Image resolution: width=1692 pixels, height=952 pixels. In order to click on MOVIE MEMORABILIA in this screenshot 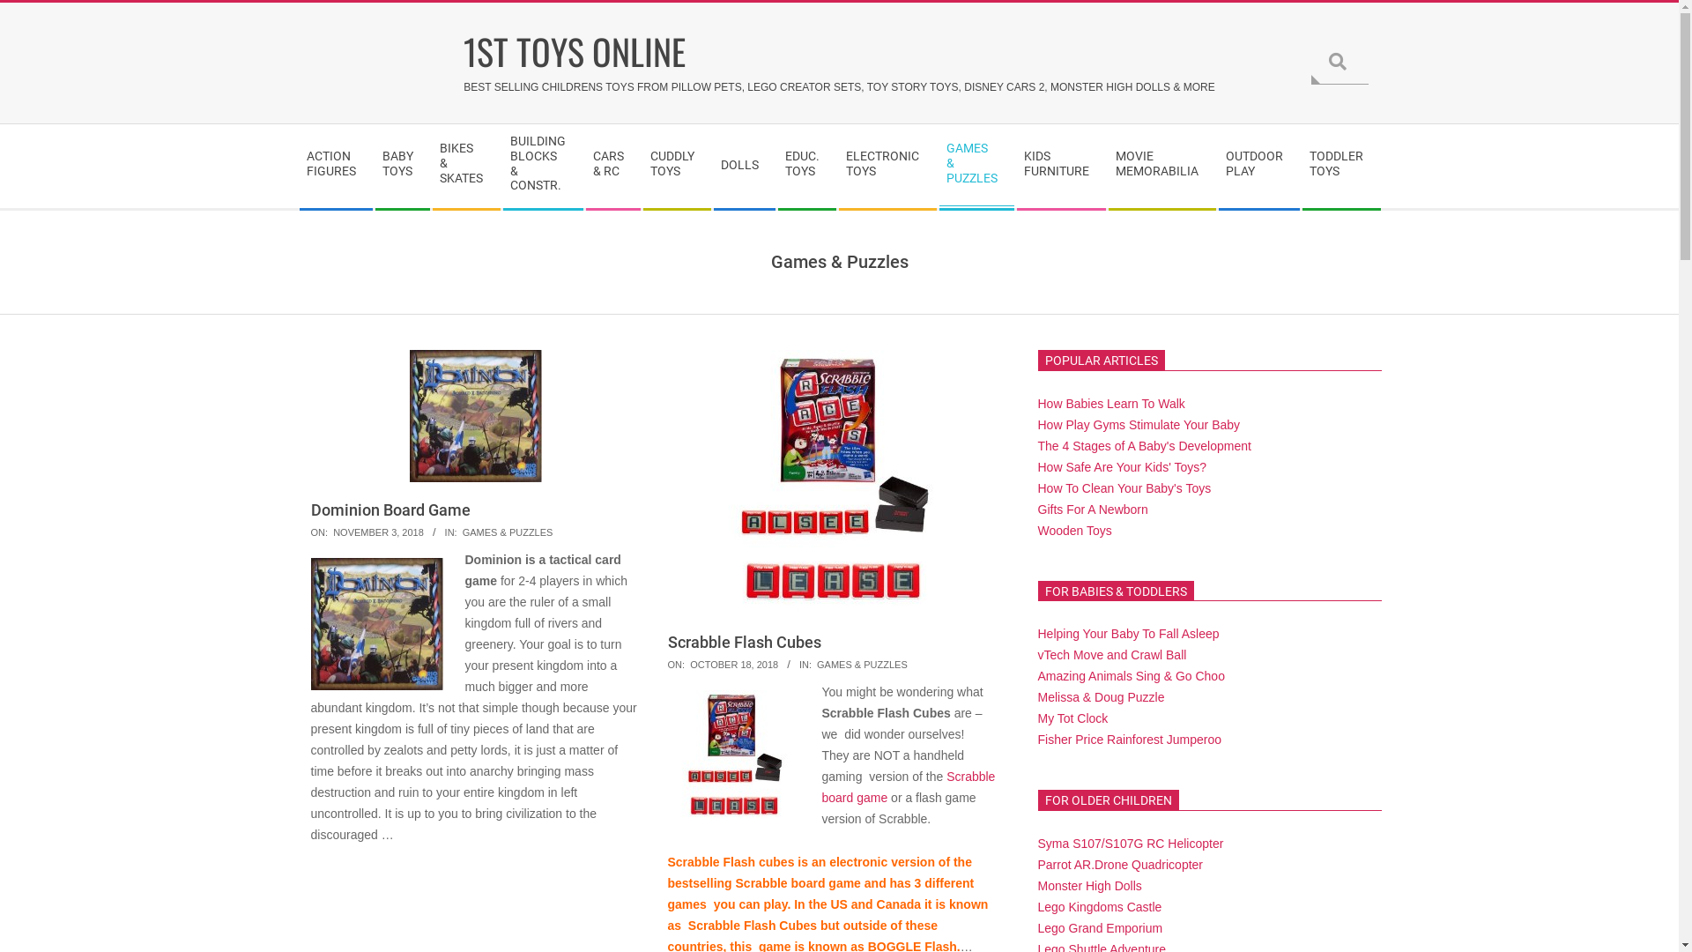, I will do `click(1161, 167)`.